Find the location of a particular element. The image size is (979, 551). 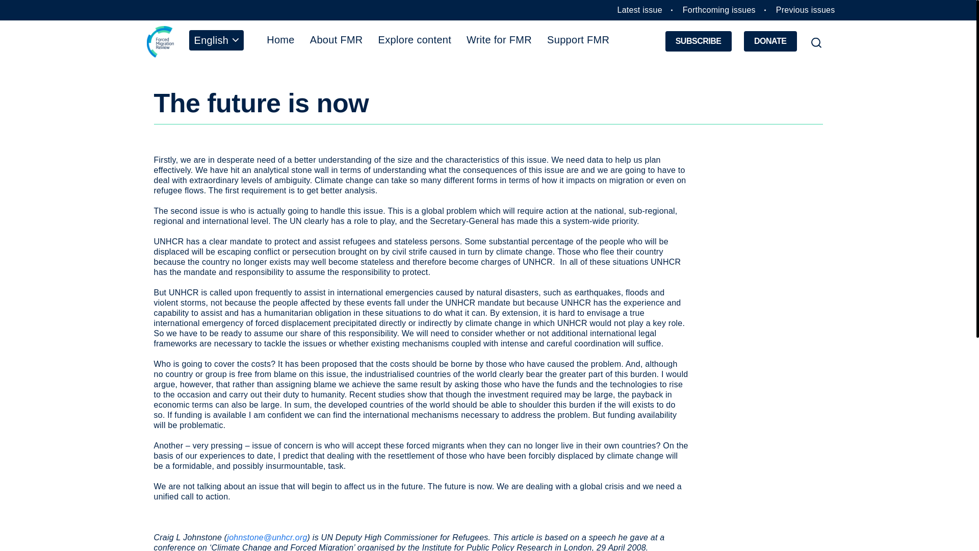

Explore content is located at coordinates (415, 39).